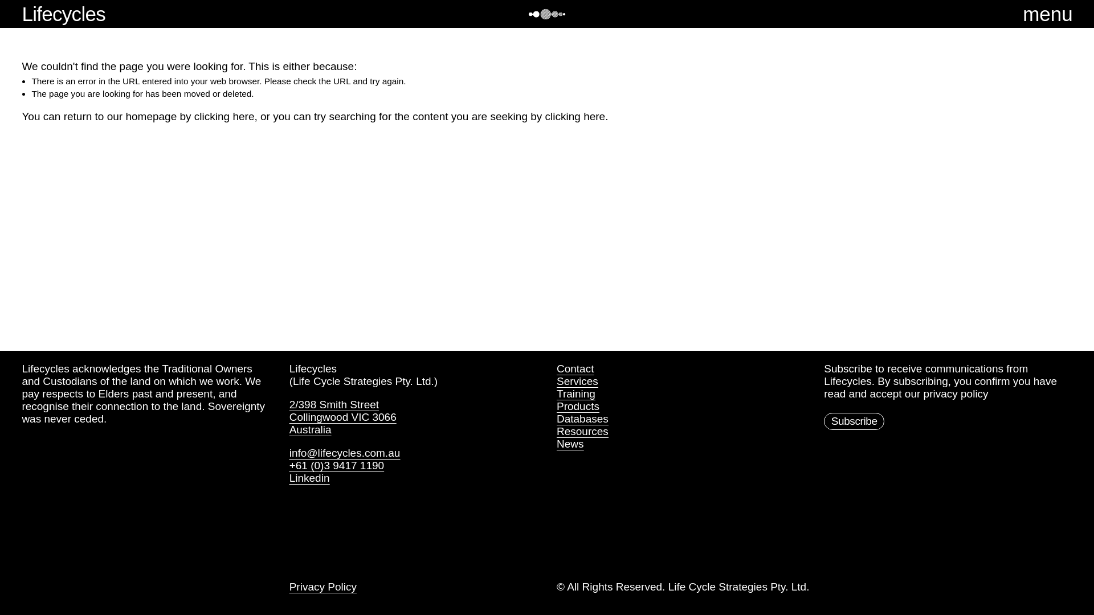 Image resolution: width=1094 pixels, height=615 pixels. I want to click on Lifecycles, so click(64, 14).